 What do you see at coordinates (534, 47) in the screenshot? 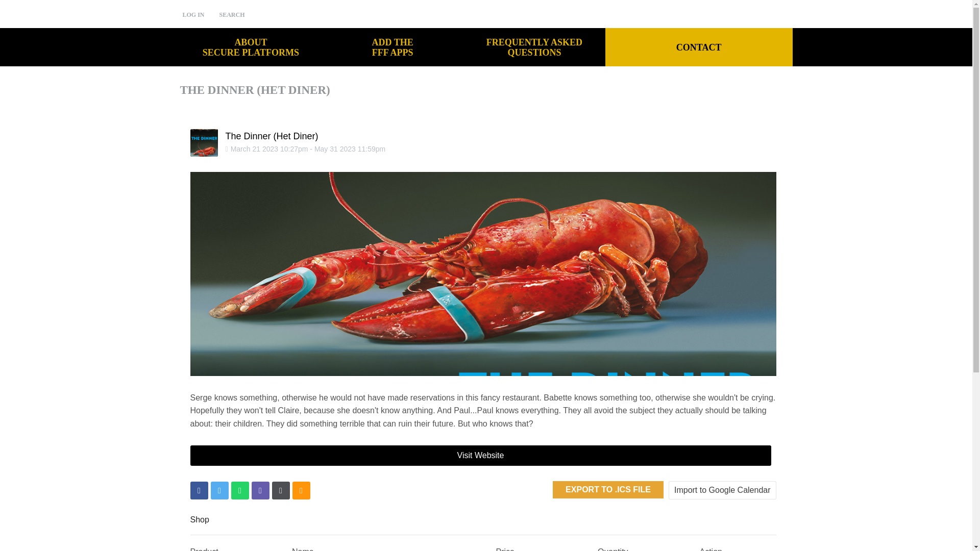
I see `CONTACT` at bounding box center [534, 47].